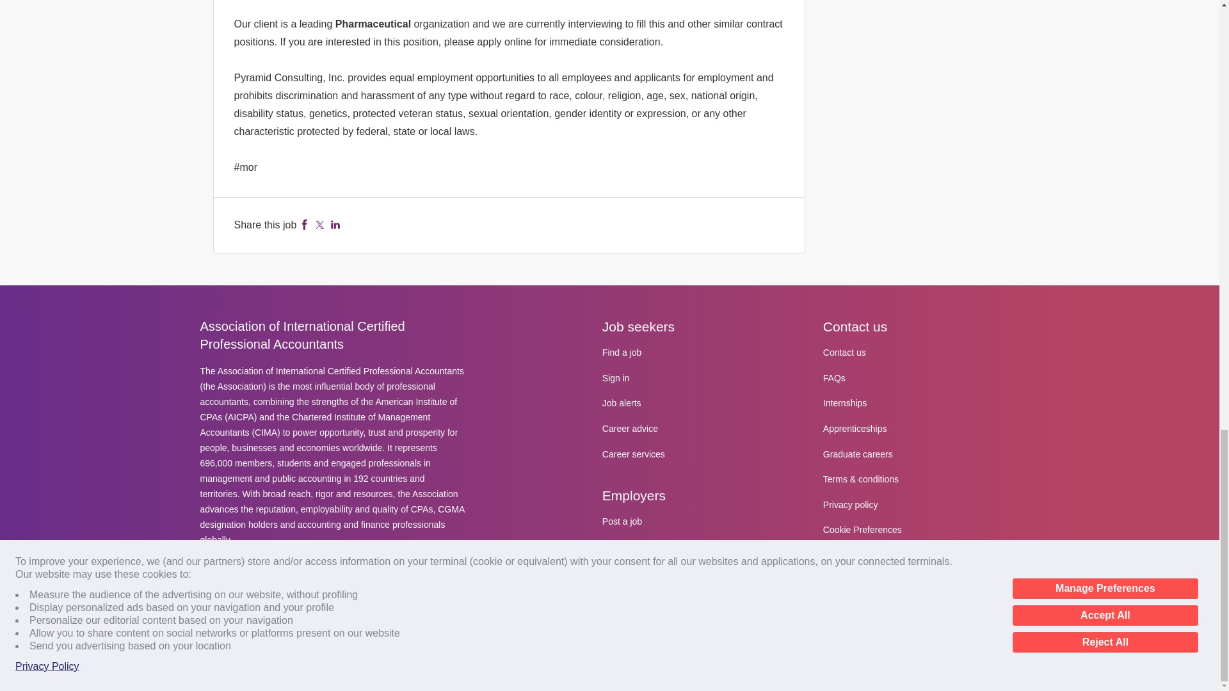 This screenshot has height=691, width=1229. I want to click on Facebook, so click(305, 225).